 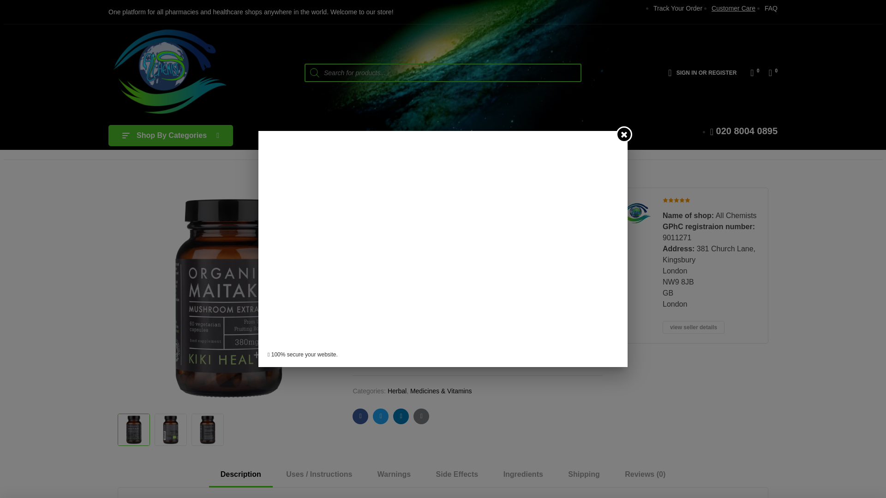 I want to click on 1, so click(x=389, y=340).